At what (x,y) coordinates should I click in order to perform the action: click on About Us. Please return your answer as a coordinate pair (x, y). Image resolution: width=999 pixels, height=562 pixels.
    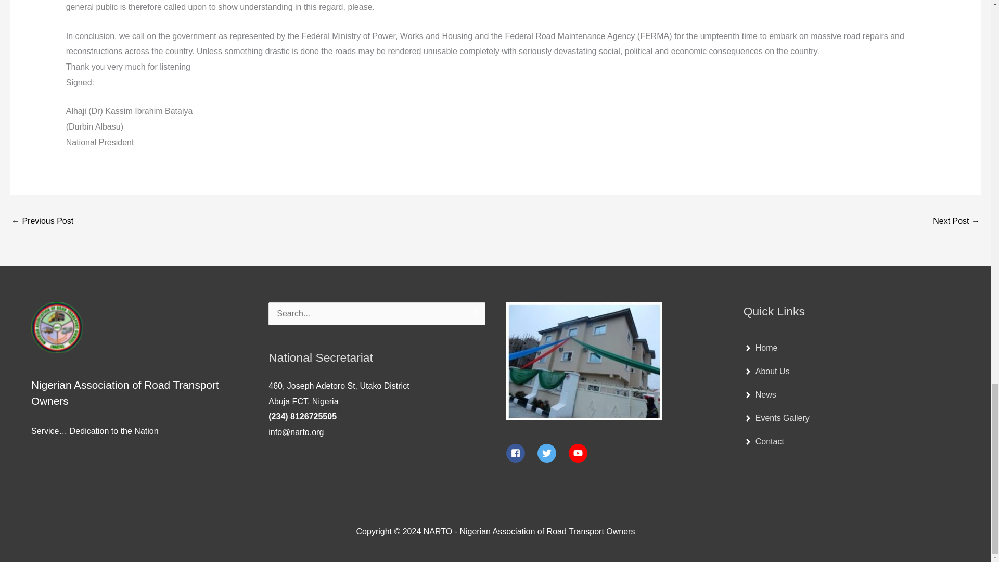
    Looking at the image, I should click on (766, 372).